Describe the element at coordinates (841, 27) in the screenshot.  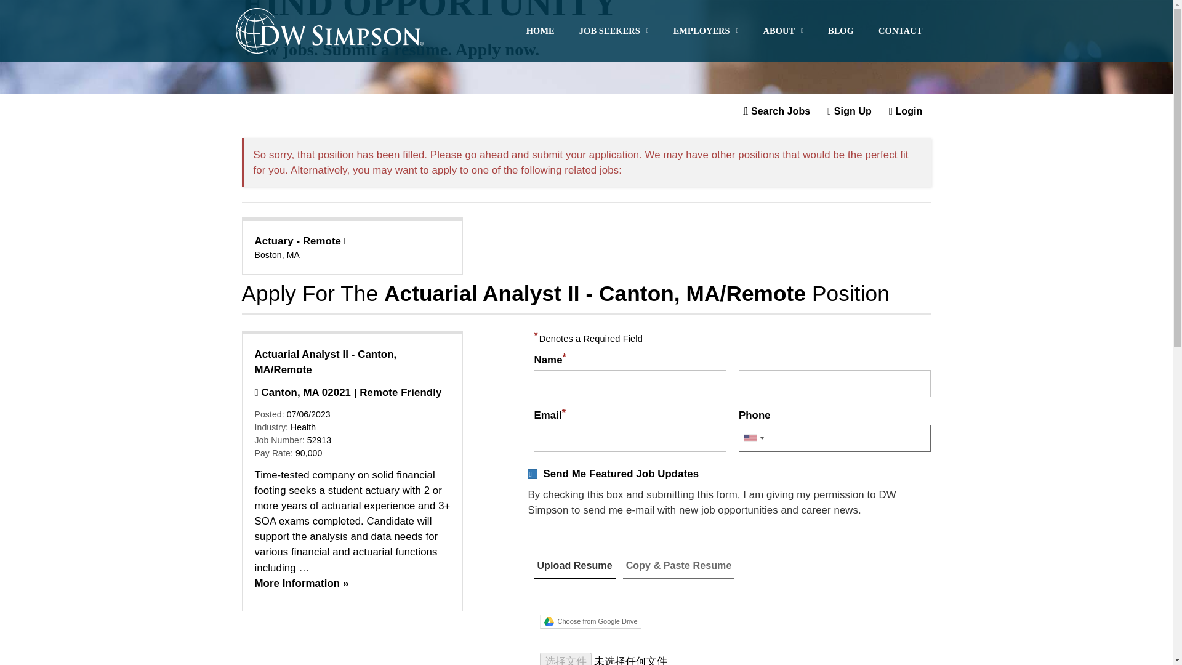
I see `BLOG` at that location.